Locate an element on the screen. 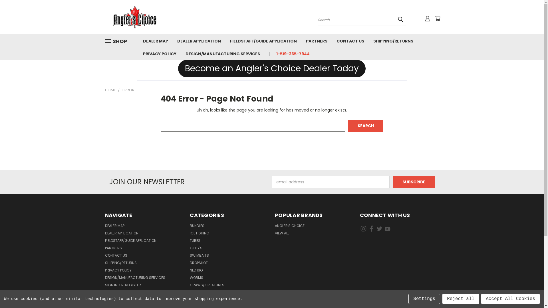  CRAWS/CREATURES is located at coordinates (207, 286).